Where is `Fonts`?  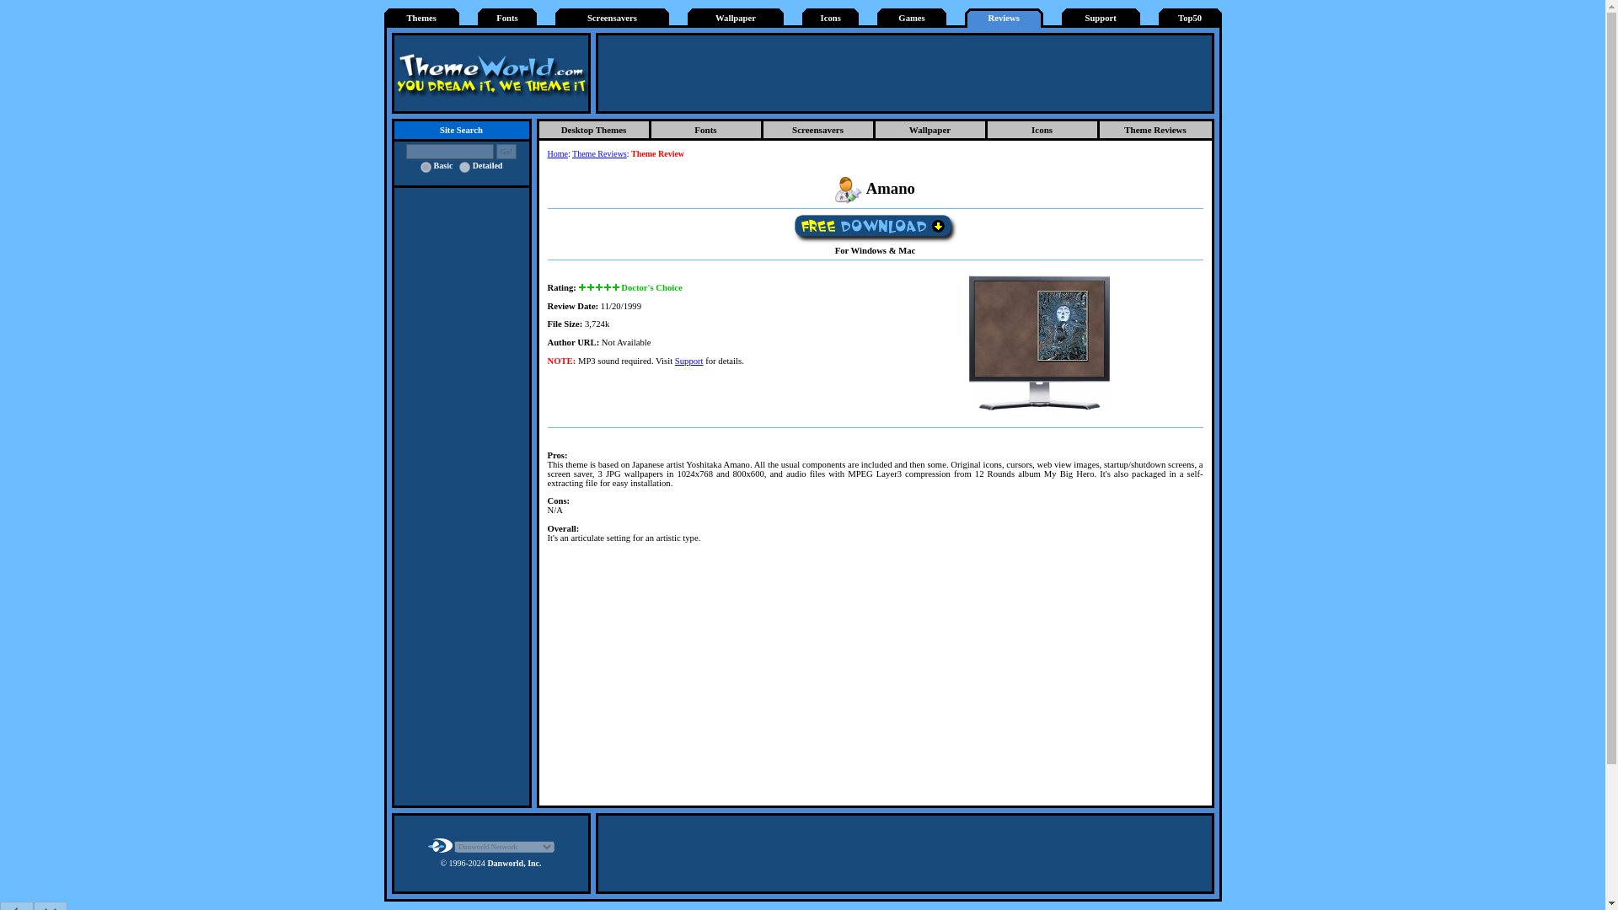 Fonts is located at coordinates (507, 19).